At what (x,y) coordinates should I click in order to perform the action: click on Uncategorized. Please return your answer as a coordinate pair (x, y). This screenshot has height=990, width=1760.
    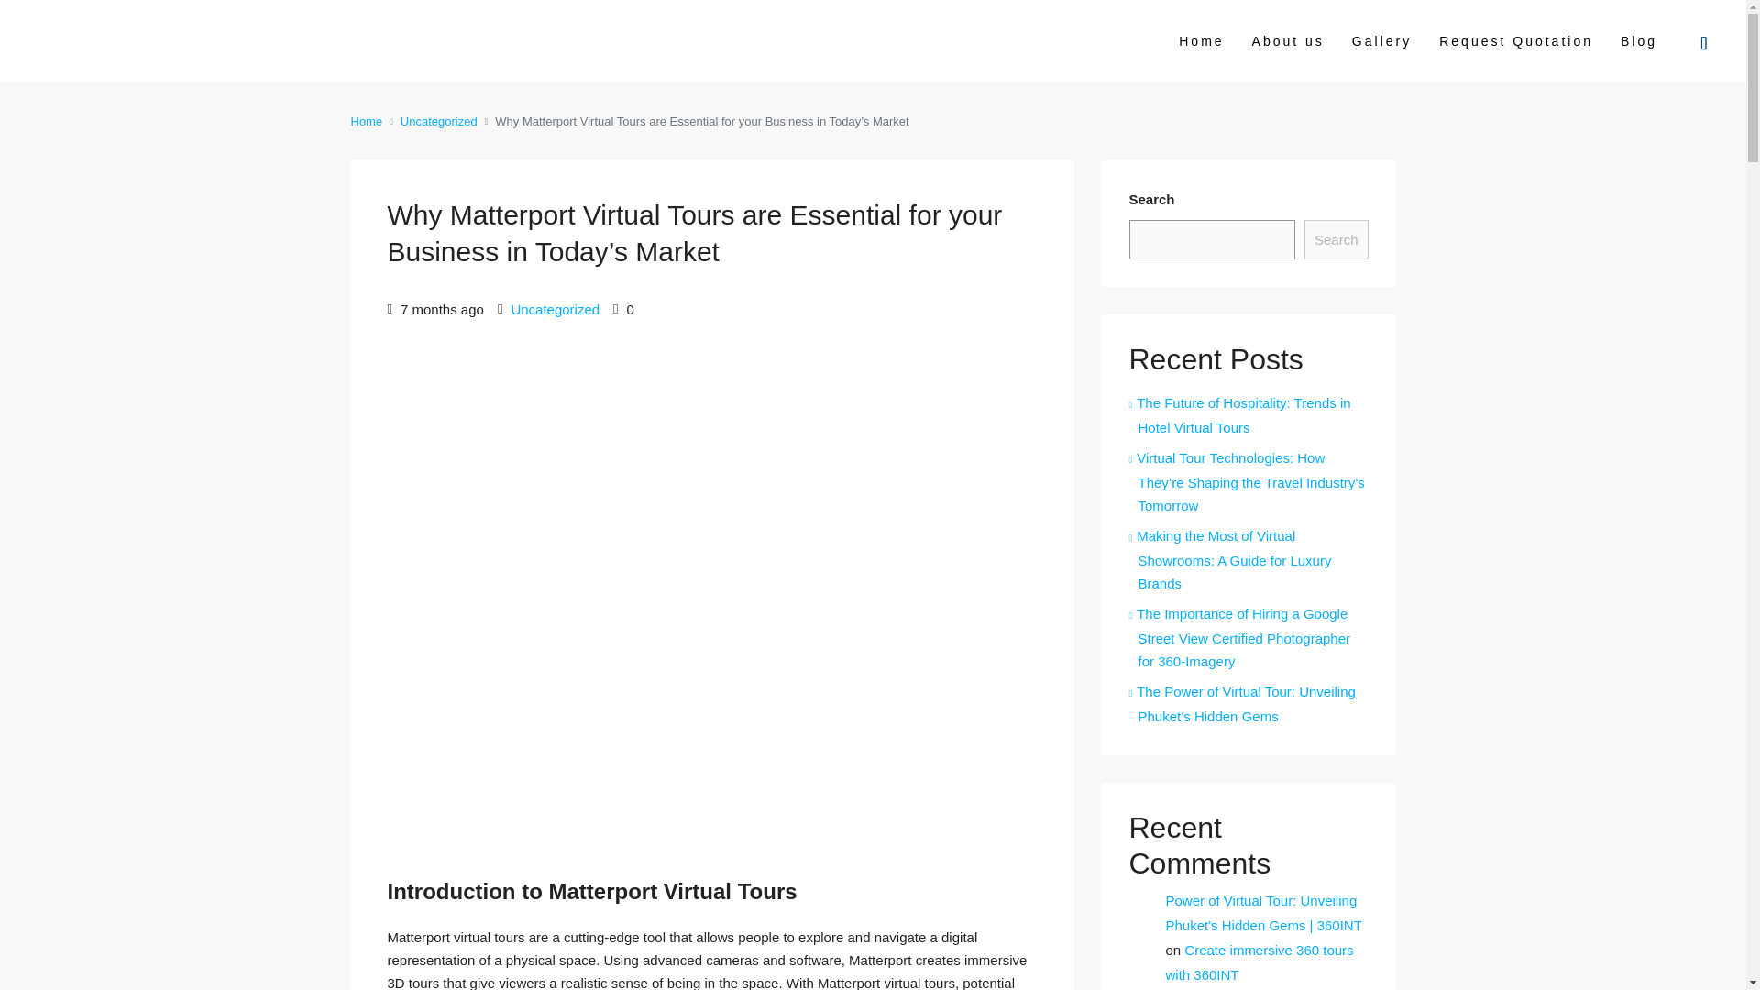
    Looking at the image, I should click on (438, 121).